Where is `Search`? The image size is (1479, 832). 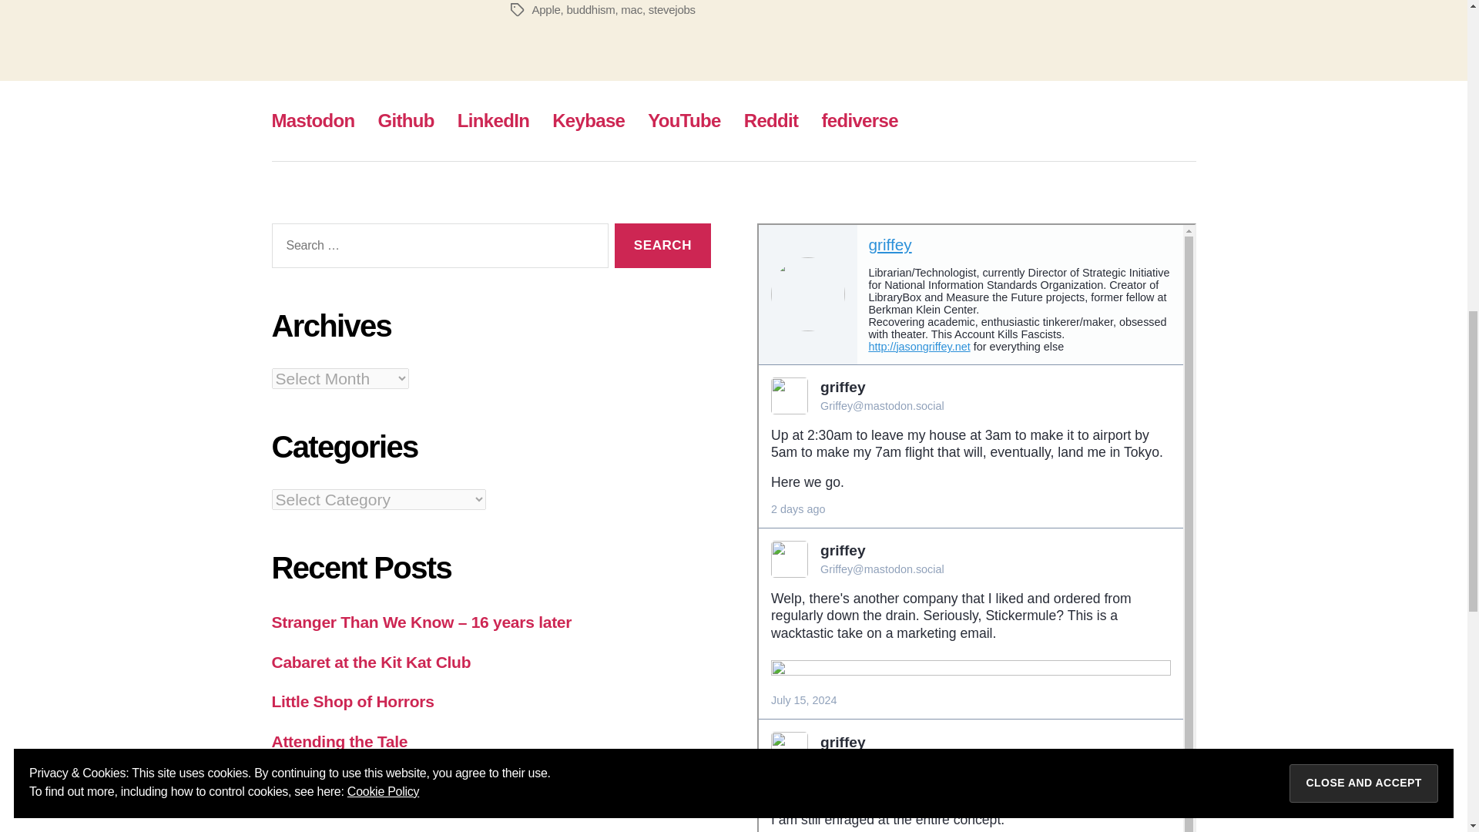 Search is located at coordinates (662, 246).